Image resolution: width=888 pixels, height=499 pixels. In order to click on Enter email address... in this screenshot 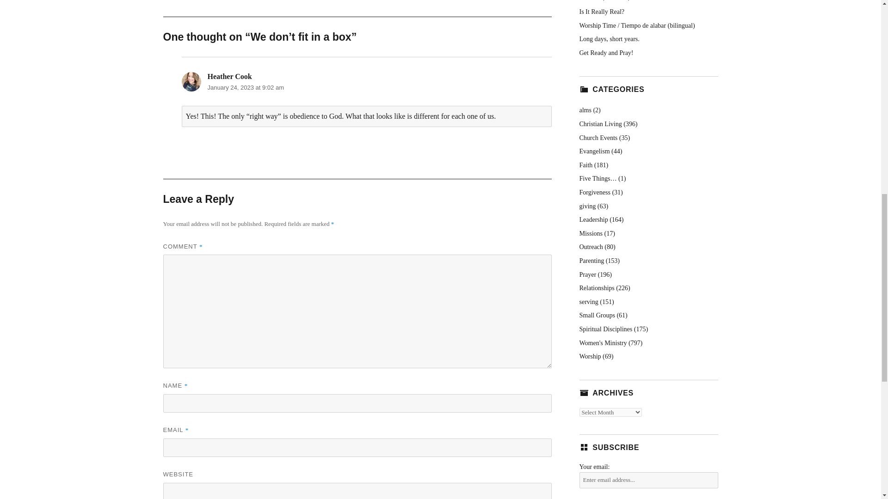, I will do `click(648, 480)`.